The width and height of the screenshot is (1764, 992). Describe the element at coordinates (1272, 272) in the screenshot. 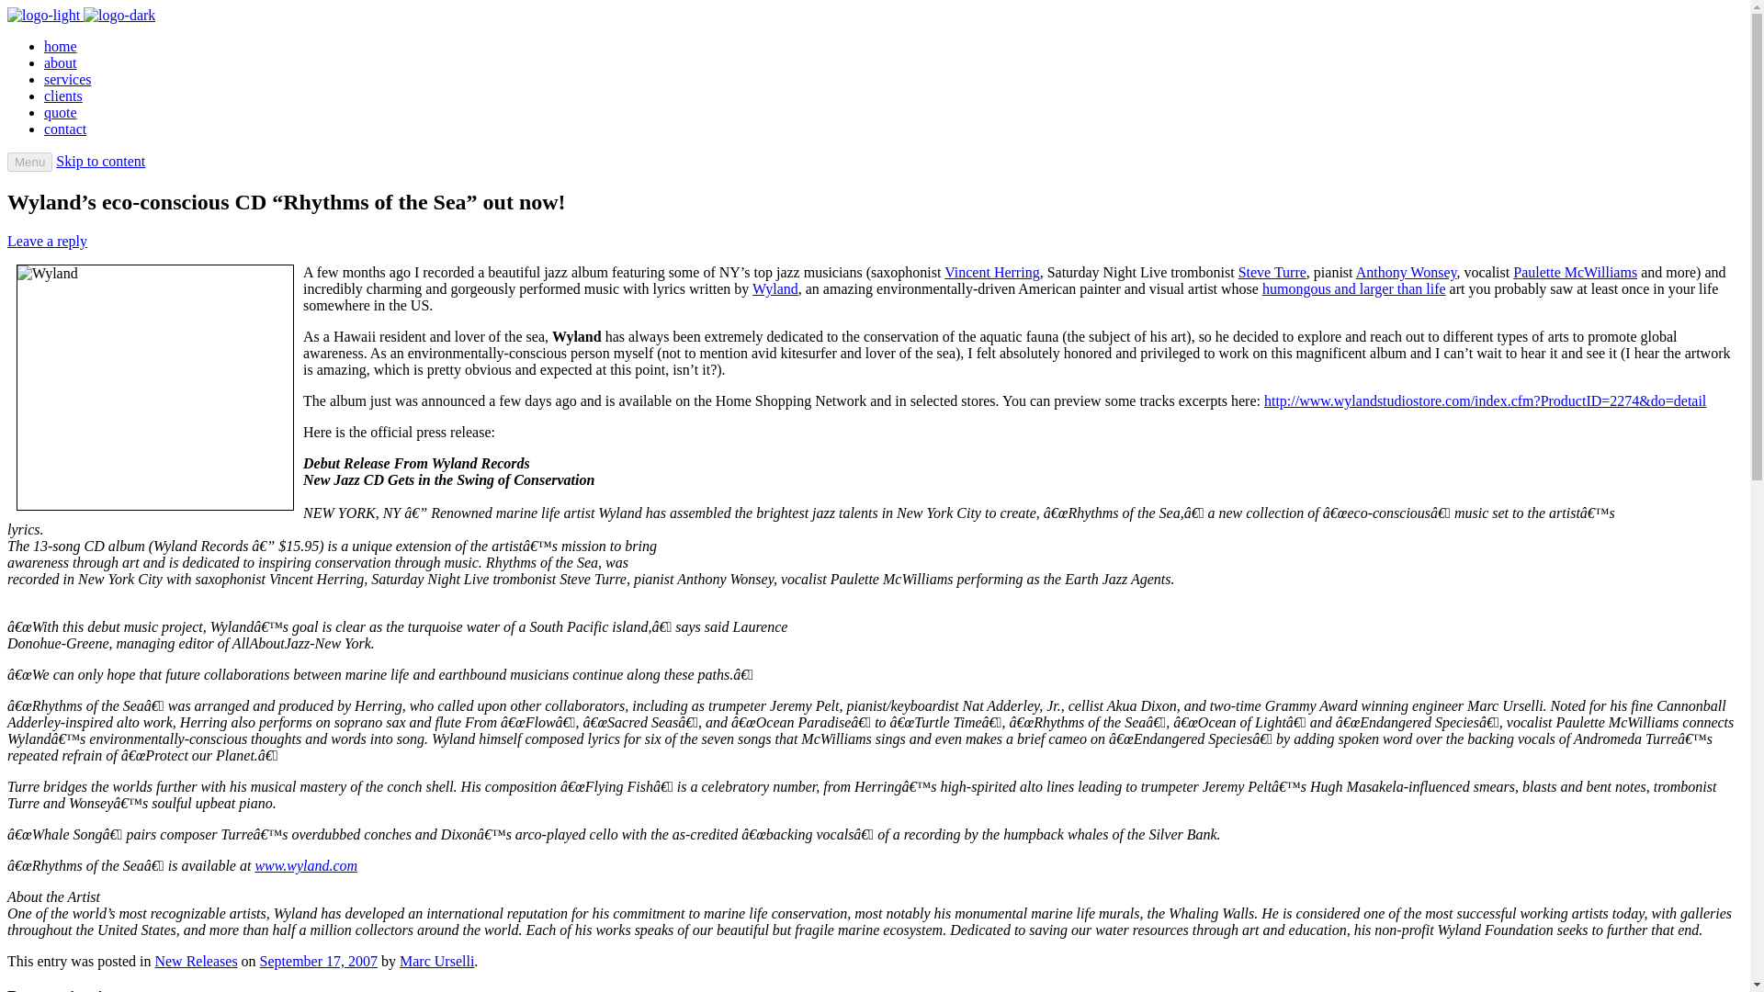

I see `Steve Turre` at that location.